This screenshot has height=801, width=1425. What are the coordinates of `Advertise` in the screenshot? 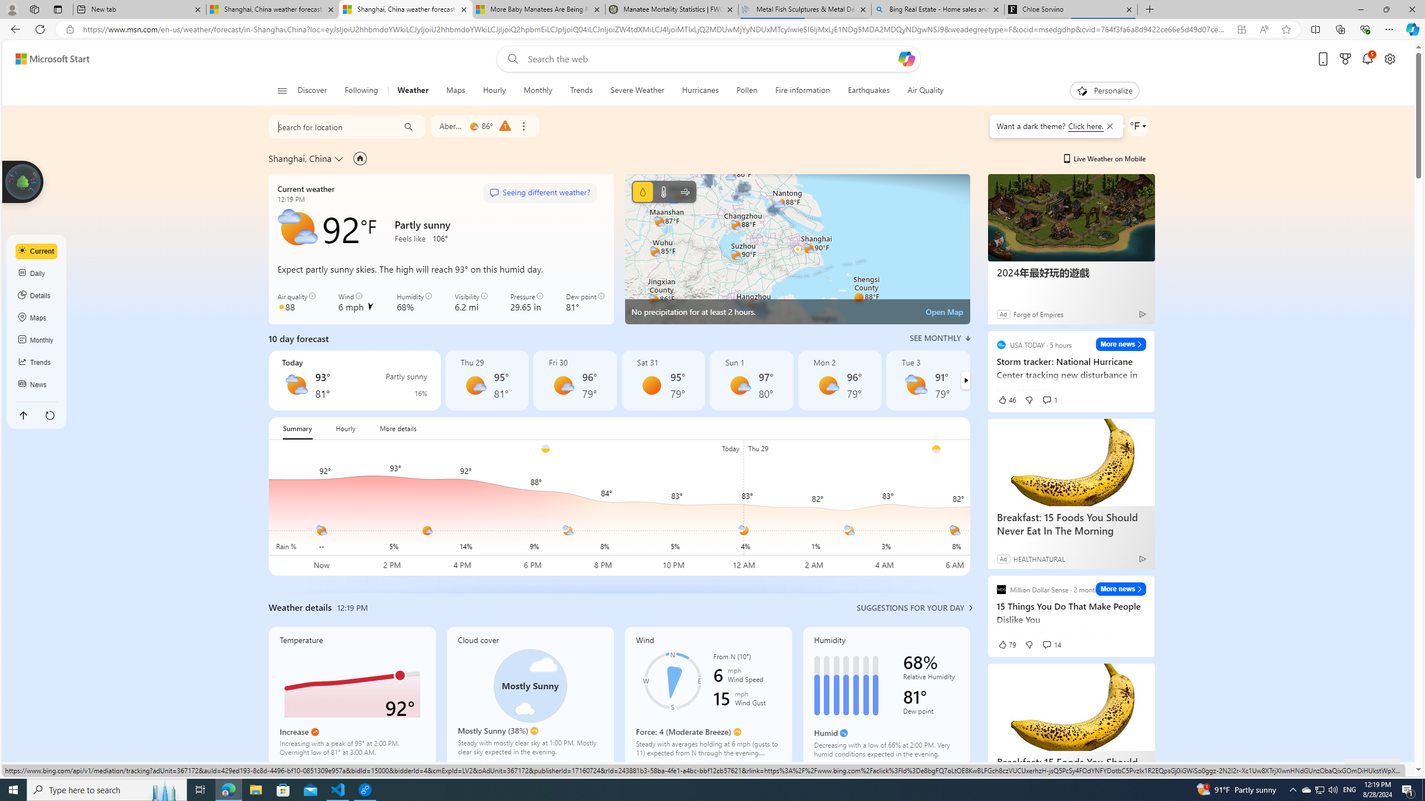 It's located at (1237, 769).